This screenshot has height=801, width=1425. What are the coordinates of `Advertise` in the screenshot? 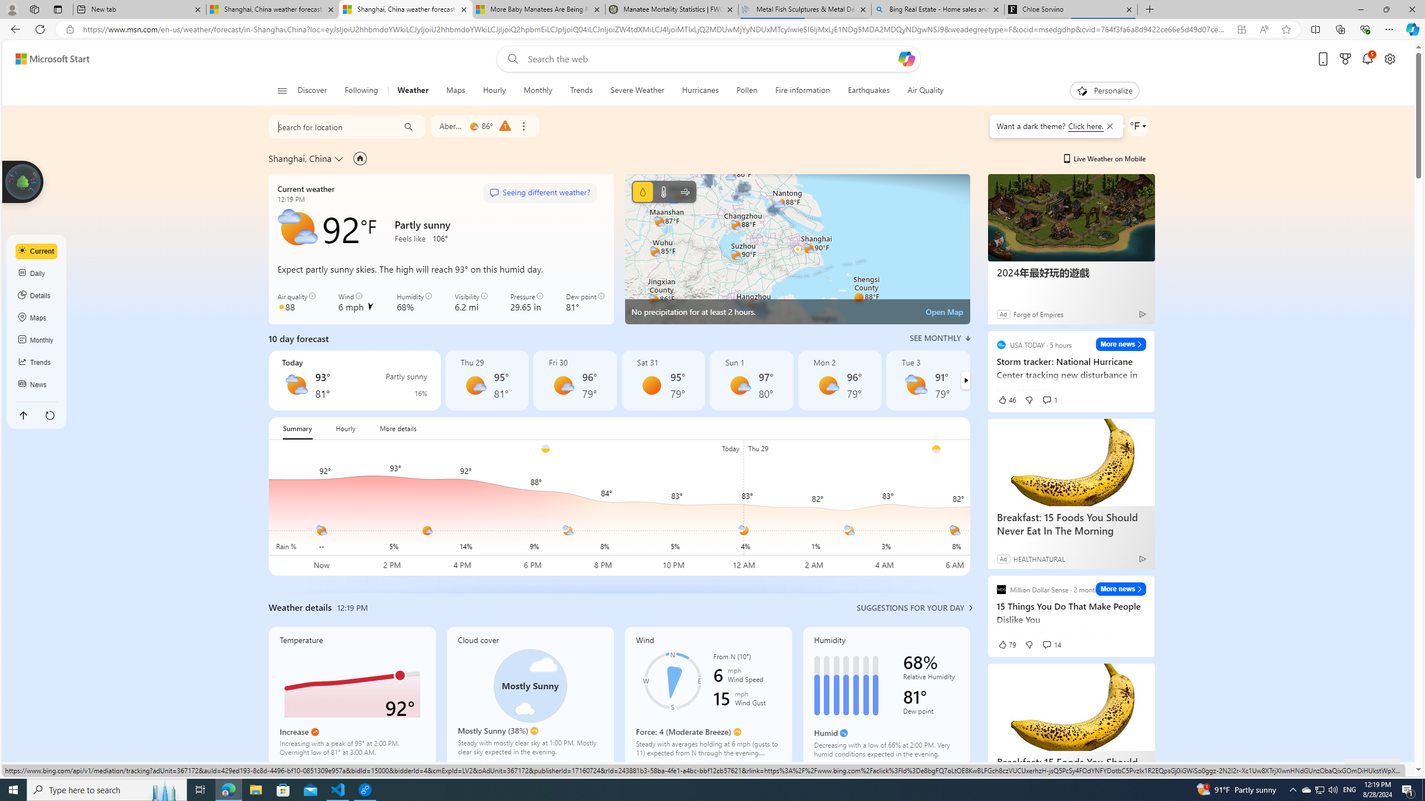 It's located at (1237, 769).